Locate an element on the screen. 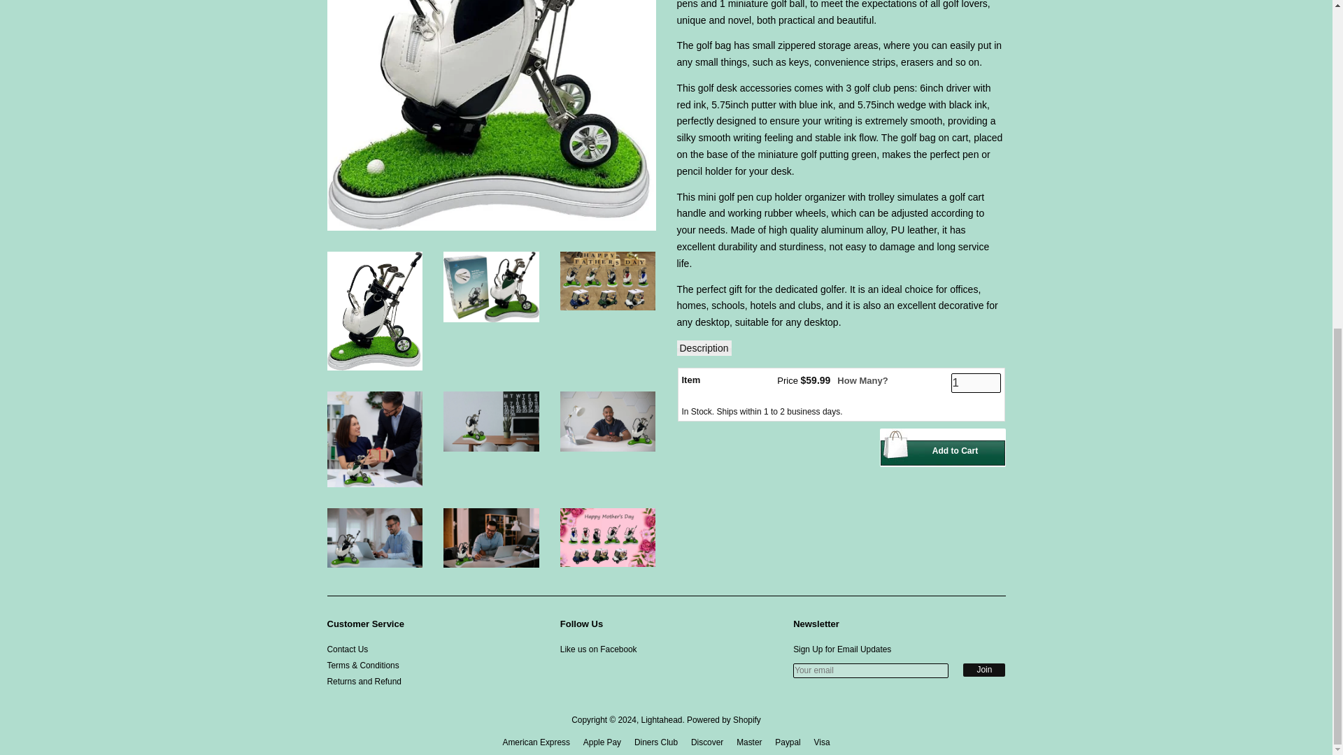 The height and width of the screenshot is (755, 1343). Join is located at coordinates (983, 670).